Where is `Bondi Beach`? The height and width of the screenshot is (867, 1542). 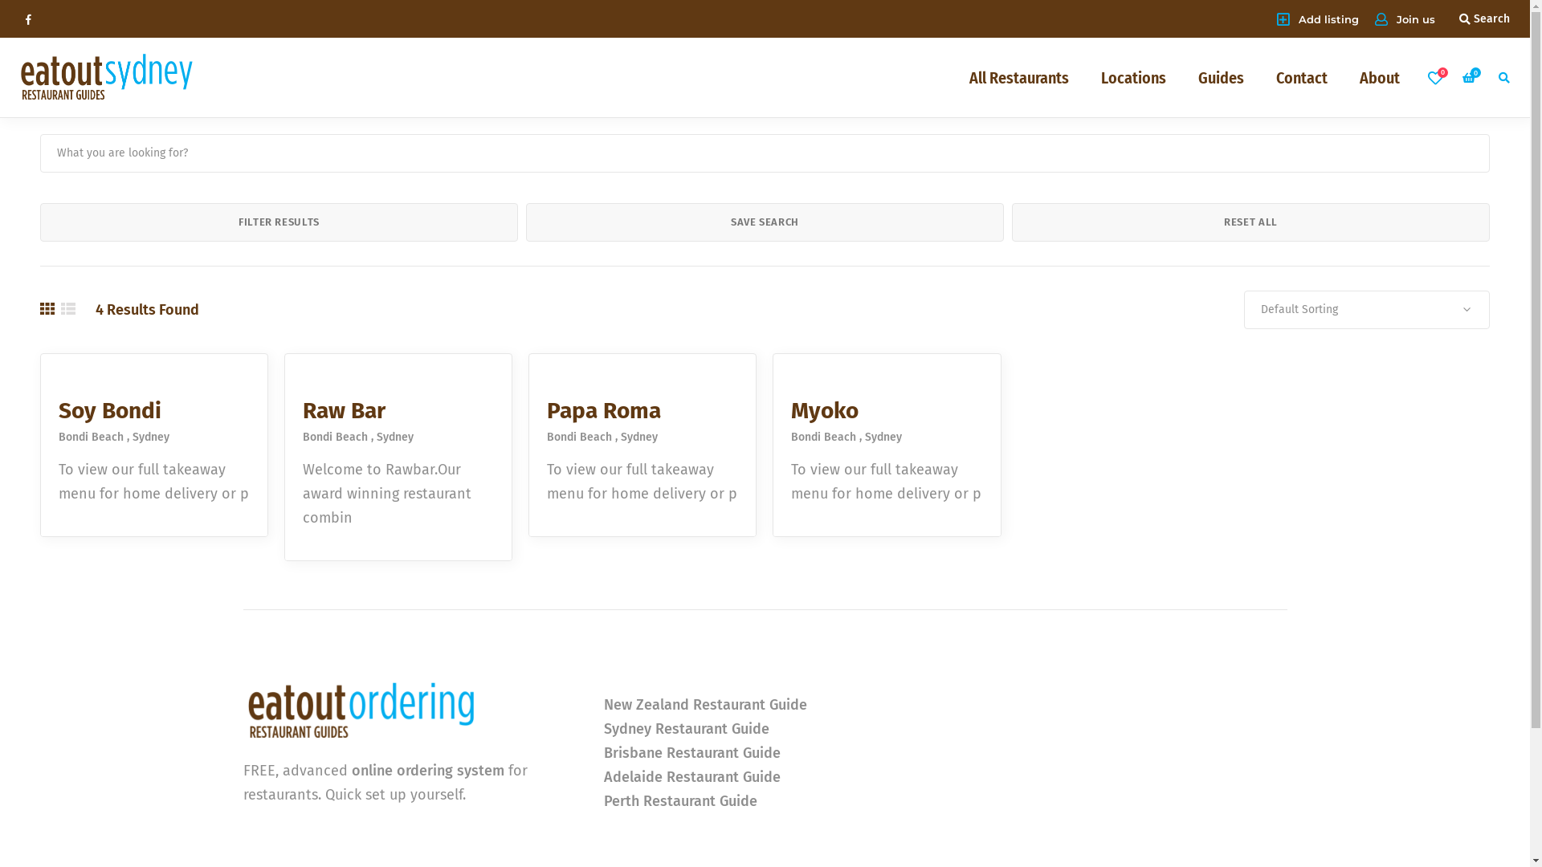 Bondi Beach is located at coordinates (582, 437).